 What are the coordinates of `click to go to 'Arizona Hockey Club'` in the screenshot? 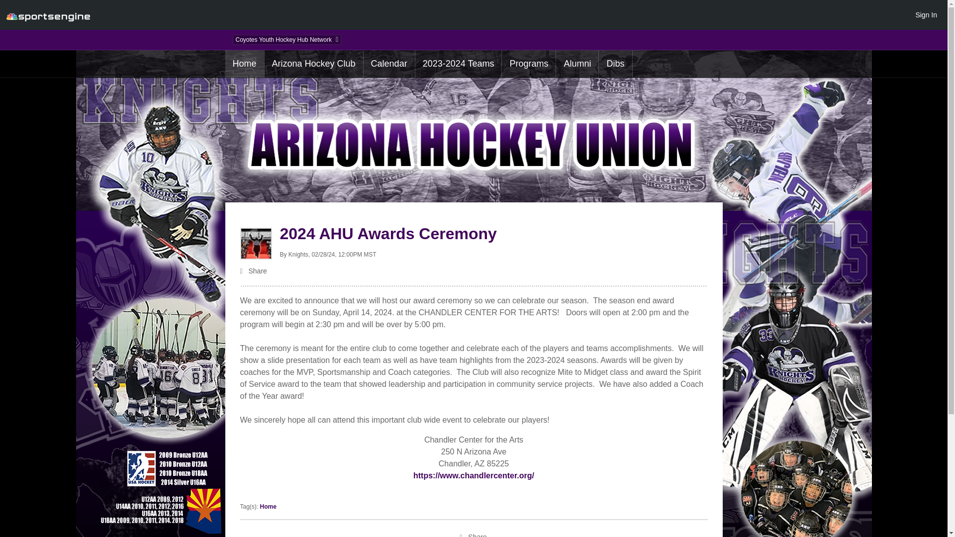 It's located at (313, 64).